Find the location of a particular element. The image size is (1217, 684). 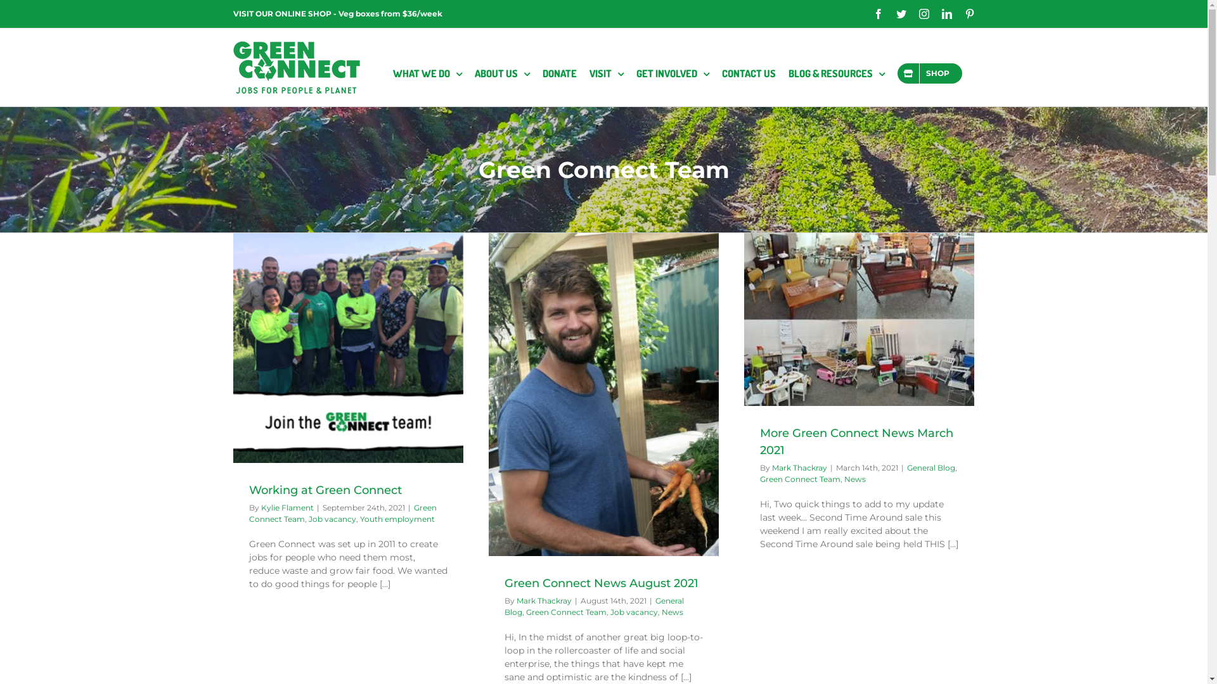

VISIT OUR ONLINE SHOP - Veg boxes from $36/week is located at coordinates (338, 14).